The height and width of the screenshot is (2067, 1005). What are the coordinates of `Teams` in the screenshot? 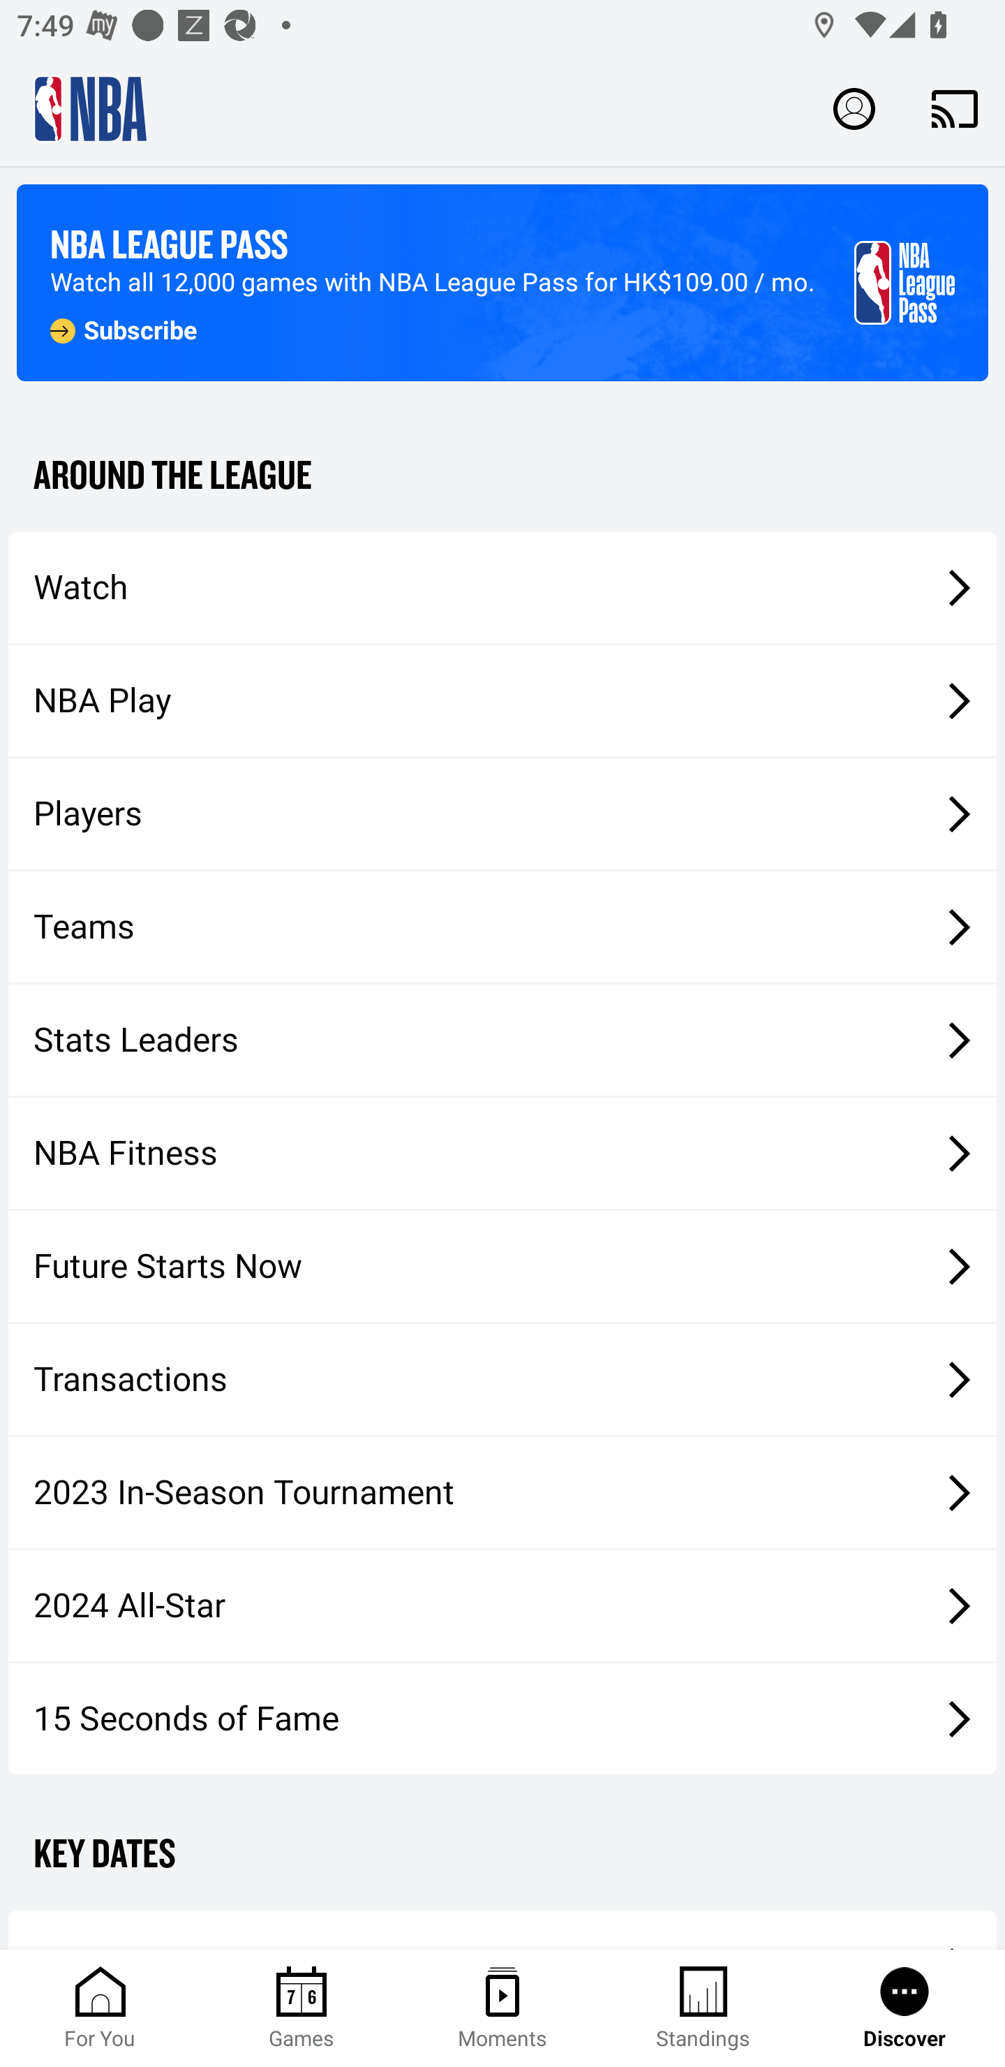 It's located at (502, 927).